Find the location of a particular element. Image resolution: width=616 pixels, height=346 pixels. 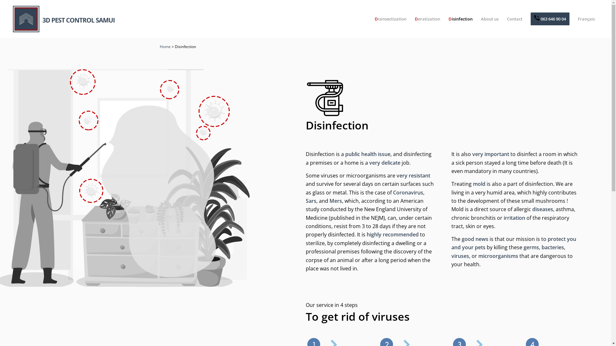

Disinfection is located at coordinates (461, 19).